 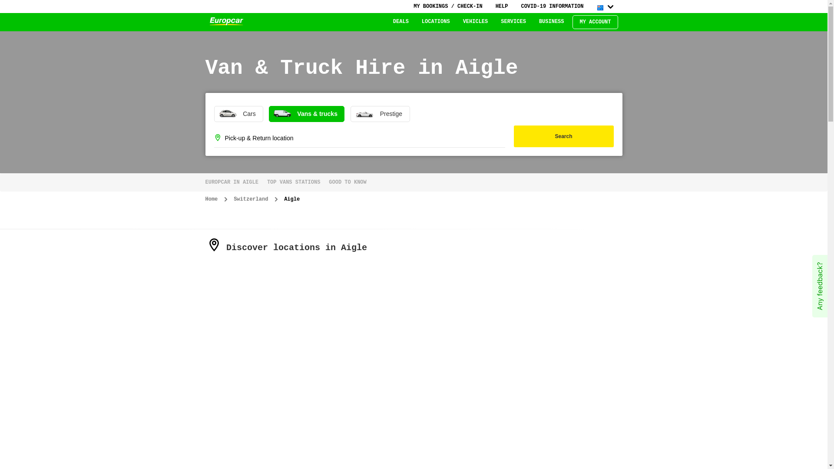 I want to click on LOCATIONS, so click(x=436, y=22).